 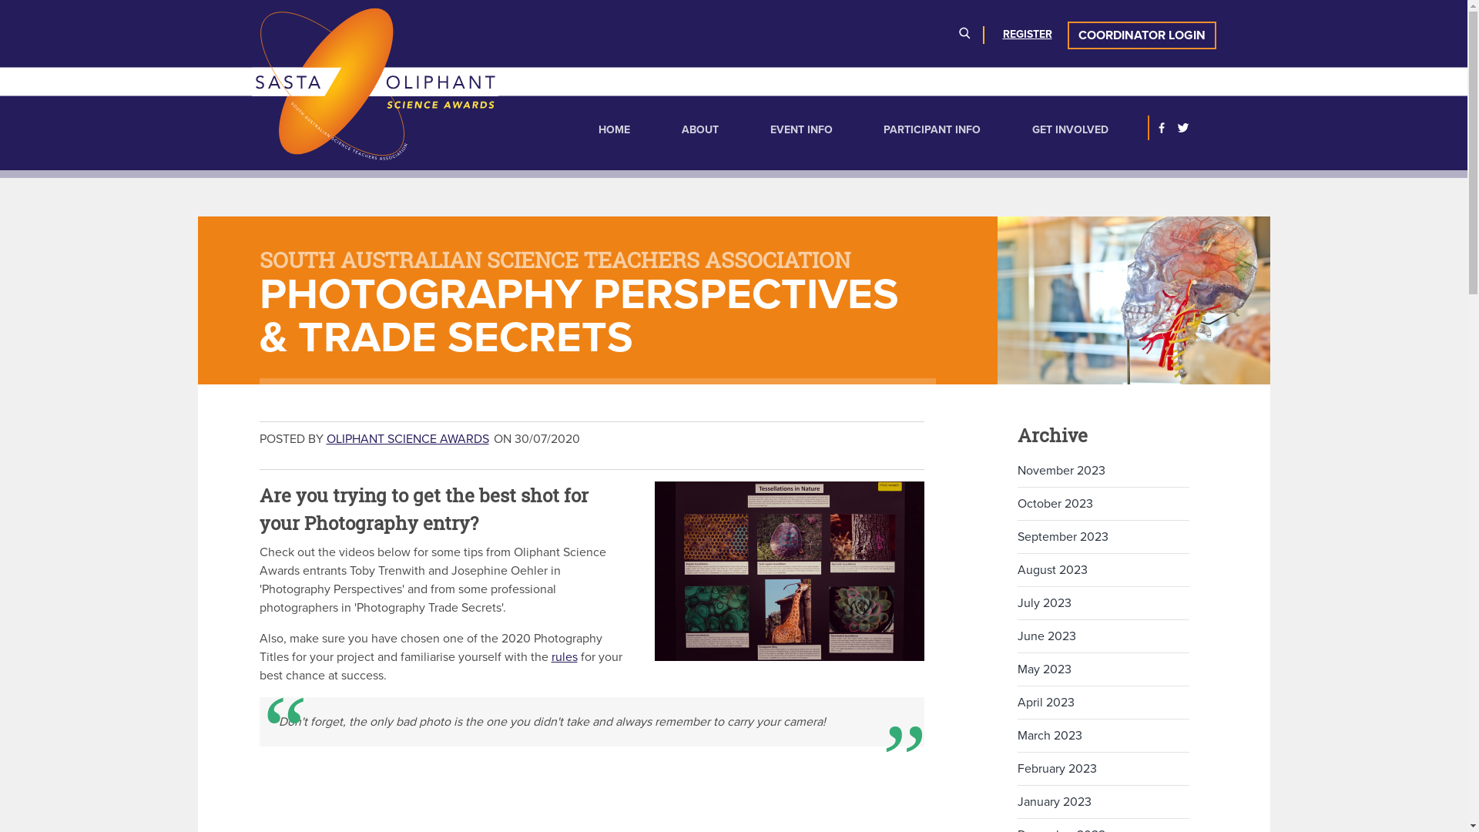 I want to click on November 2023, so click(x=1103, y=471).